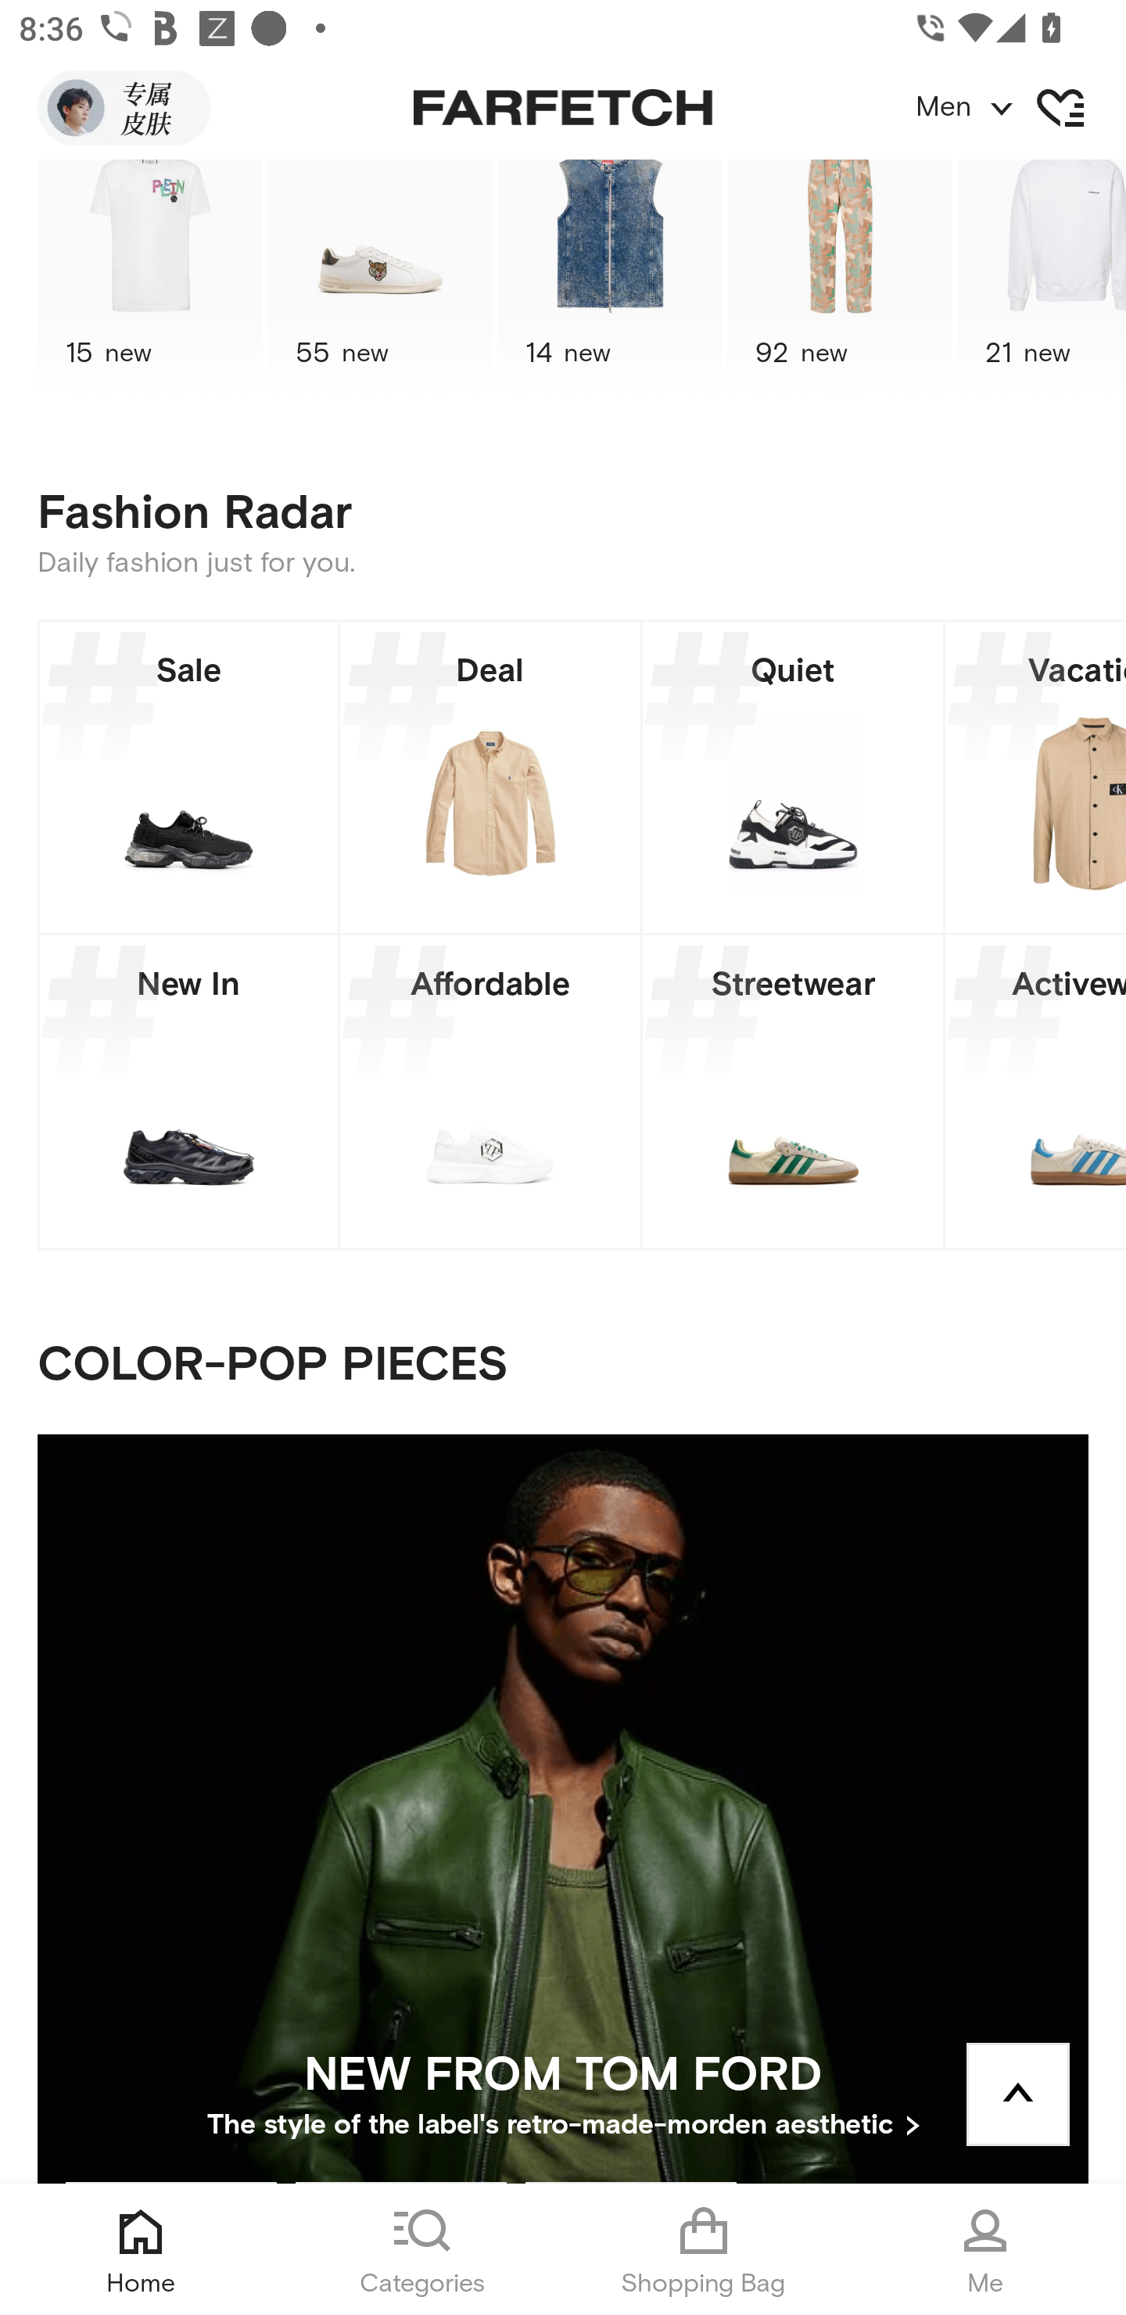  I want to click on Philipp Plein 15  new, so click(149, 278).